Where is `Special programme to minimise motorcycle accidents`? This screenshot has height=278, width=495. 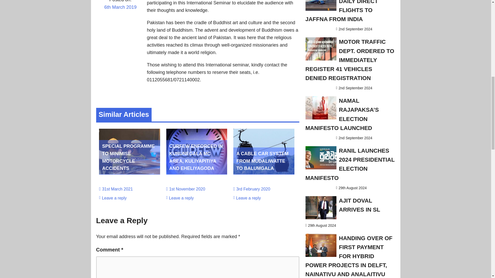 Special programme to minimise motorcycle accidents is located at coordinates (128, 157).